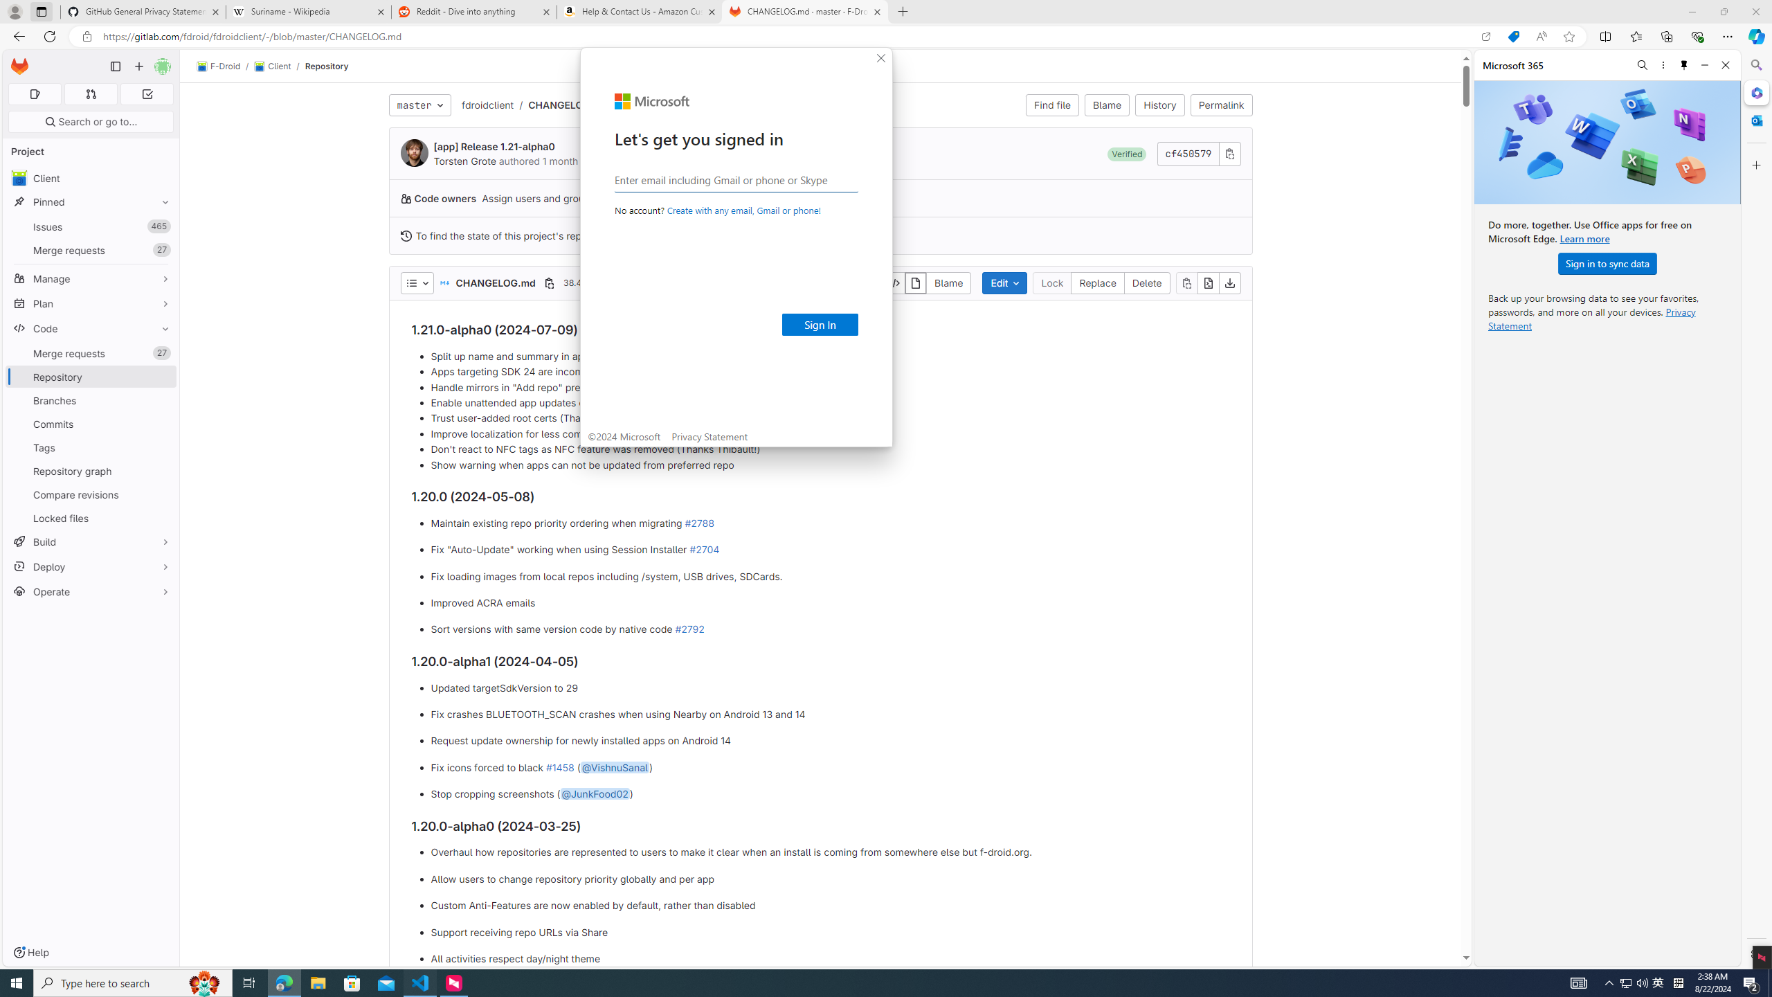 The height and width of the screenshot is (997, 1772). I want to click on Go Back (Alt+LeftArrow), so click(664, 11).